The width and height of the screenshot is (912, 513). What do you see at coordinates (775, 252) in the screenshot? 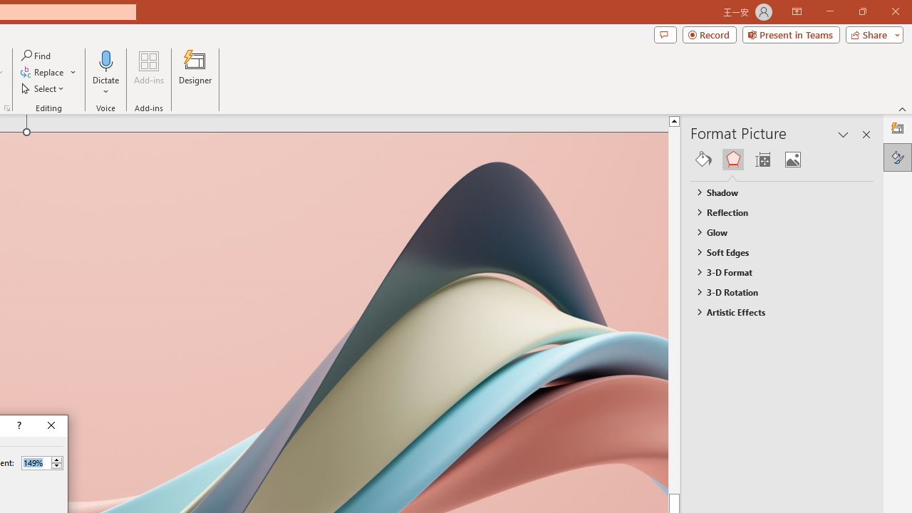
I see `Soft Edges` at bounding box center [775, 252].